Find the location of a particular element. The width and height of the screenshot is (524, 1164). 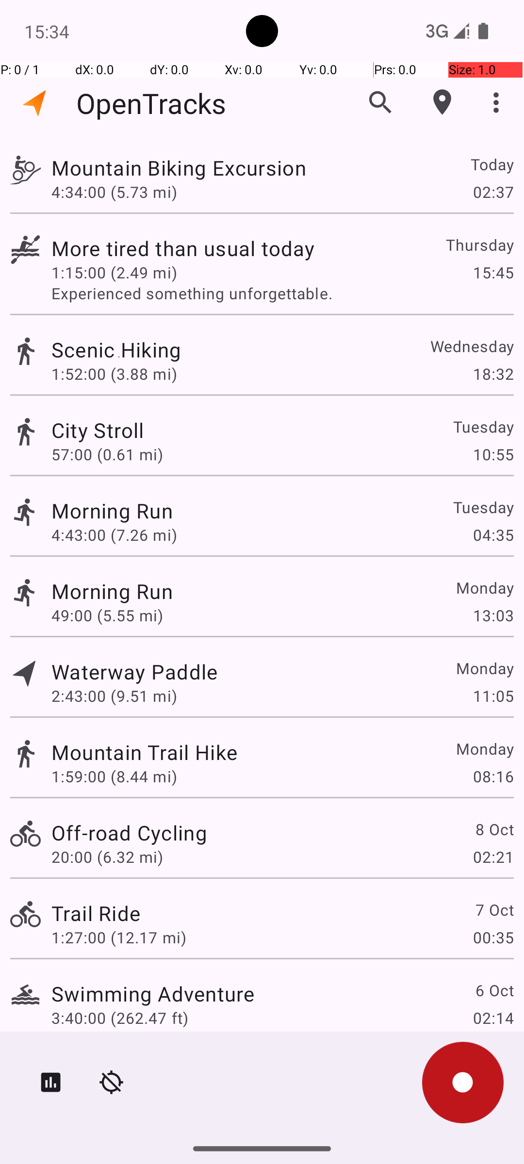

1:27:00 (12.17 mi) is located at coordinates (118, 937).